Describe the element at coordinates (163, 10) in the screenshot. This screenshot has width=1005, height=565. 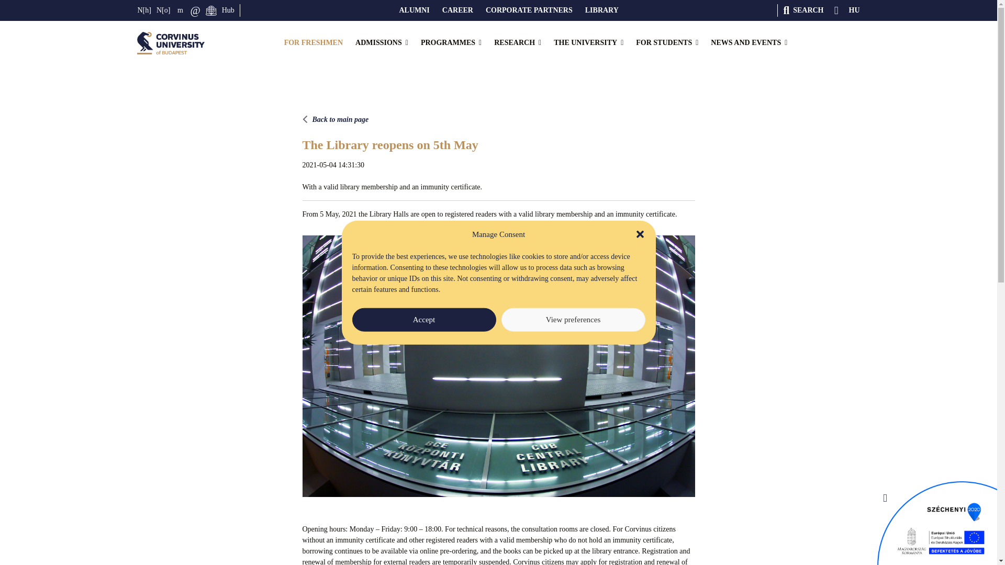
I see `Teacher NEPTUN` at that location.